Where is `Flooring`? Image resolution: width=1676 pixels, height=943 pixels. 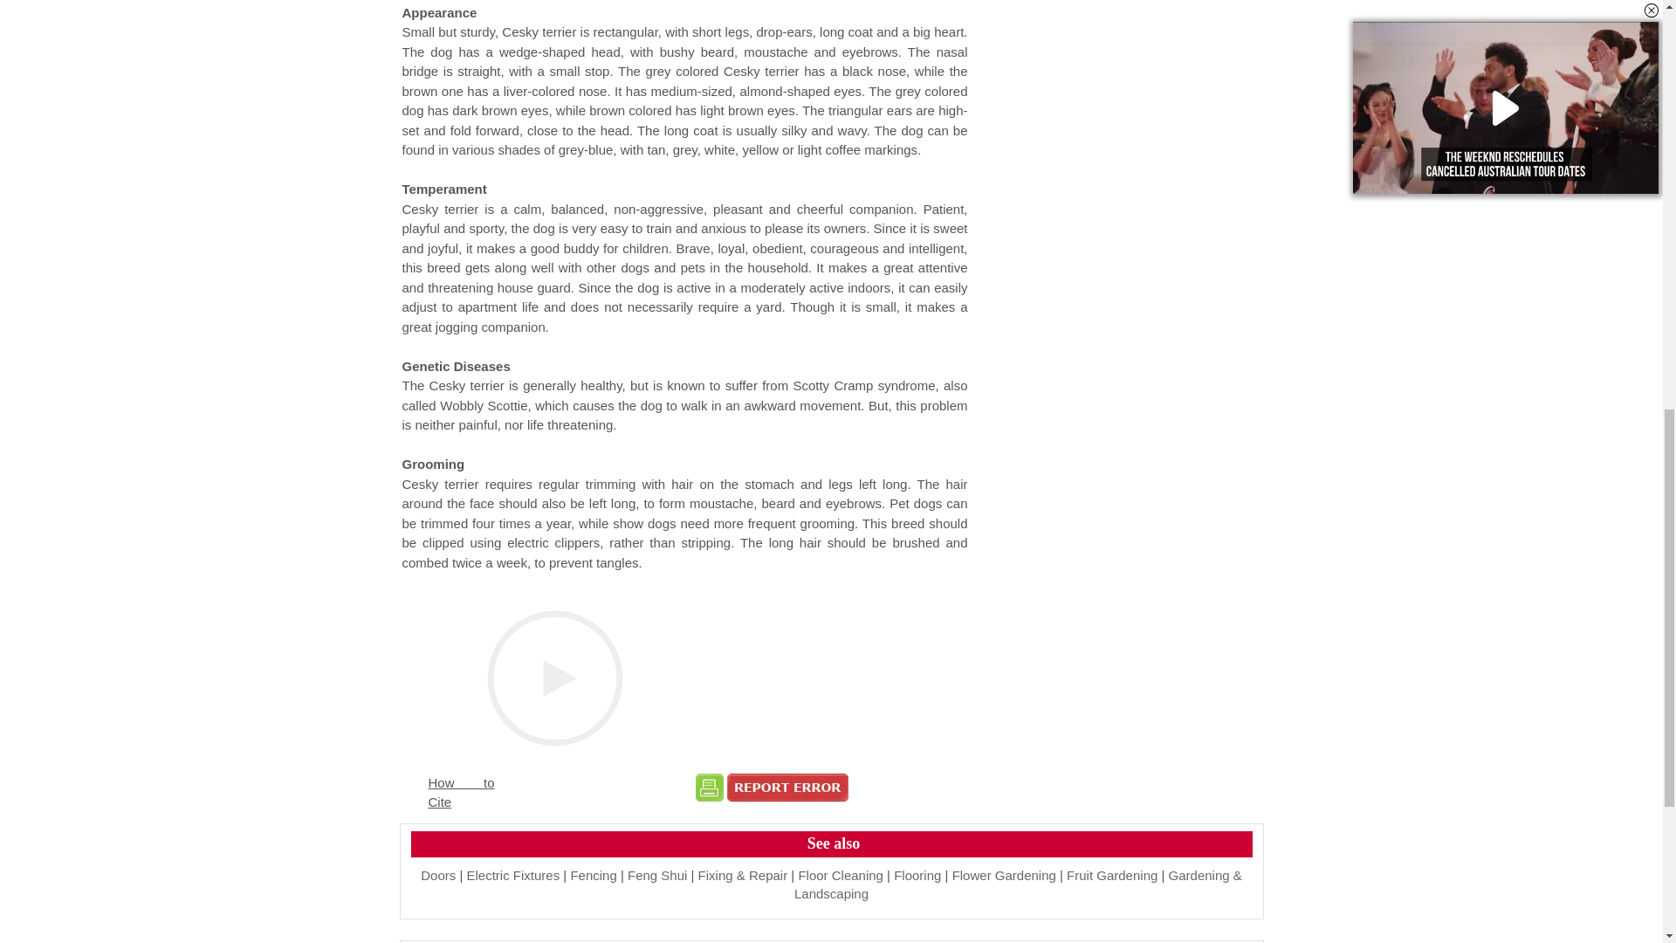 Flooring is located at coordinates (917, 875).